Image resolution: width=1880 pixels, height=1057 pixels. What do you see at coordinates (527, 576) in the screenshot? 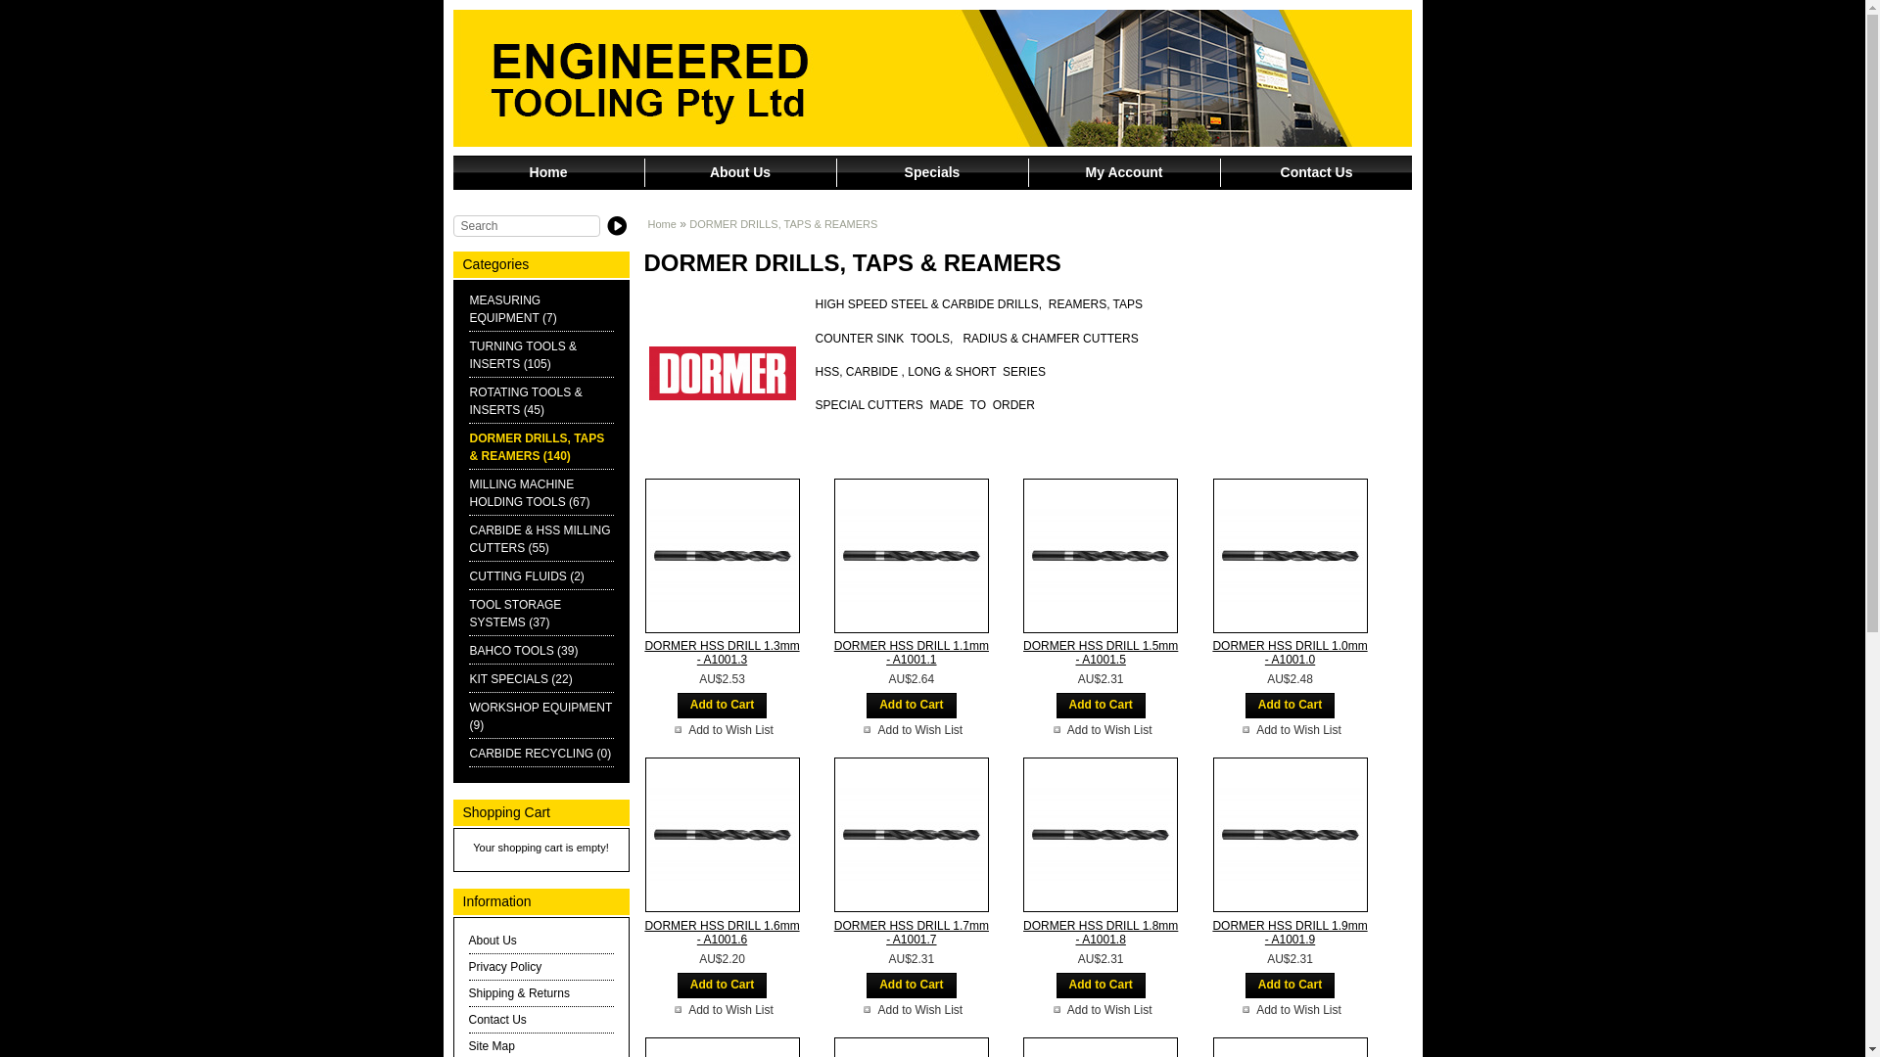
I see `CUTTING FLUIDS (2)` at bounding box center [527, 576].